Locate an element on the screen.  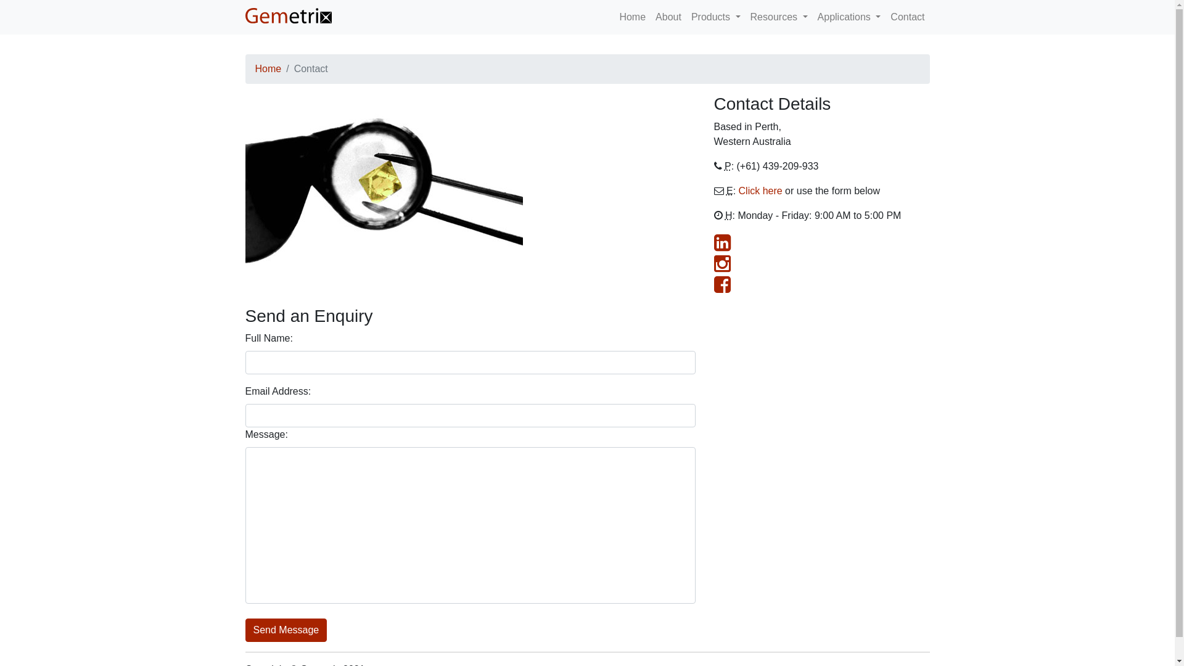
Click here is located at coordinates (761, 191).